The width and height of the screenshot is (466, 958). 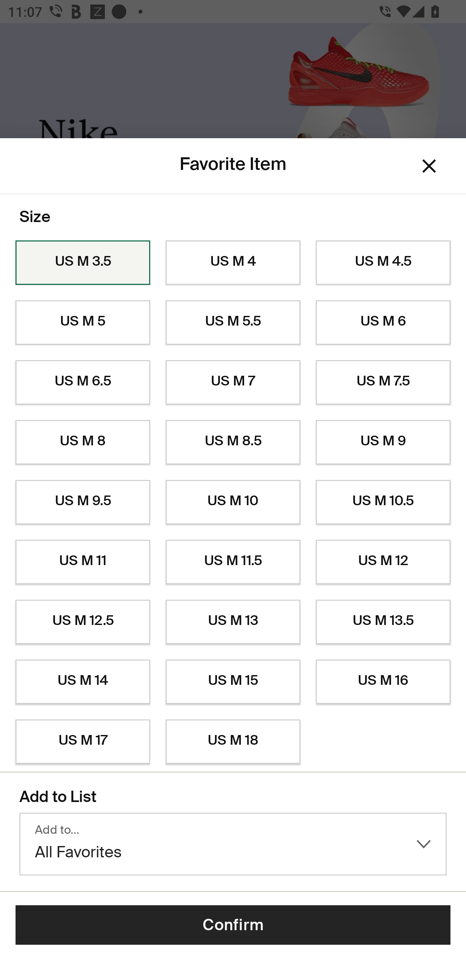 What do you see at coordinates (83, 322) in the screenshot?
I see `US M 5` at bounding box center [83, 322].